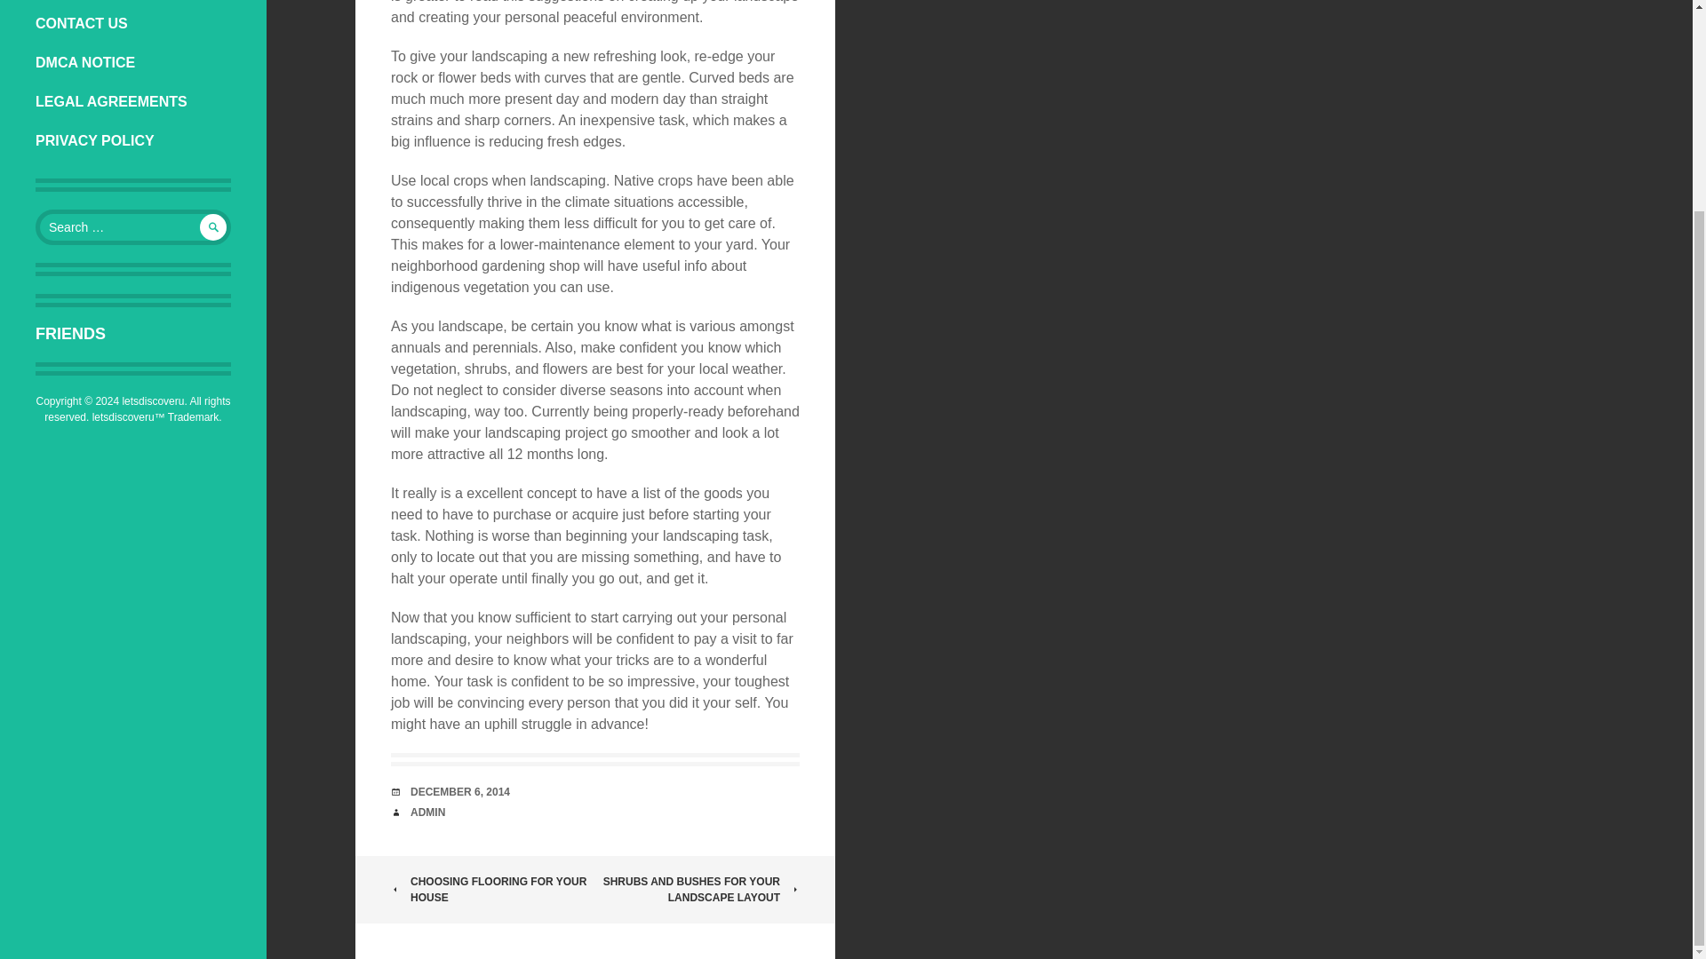  Describe the element at coordinates (133, 62) in the screenshot. I see `DMCA NOTICE` at that location.